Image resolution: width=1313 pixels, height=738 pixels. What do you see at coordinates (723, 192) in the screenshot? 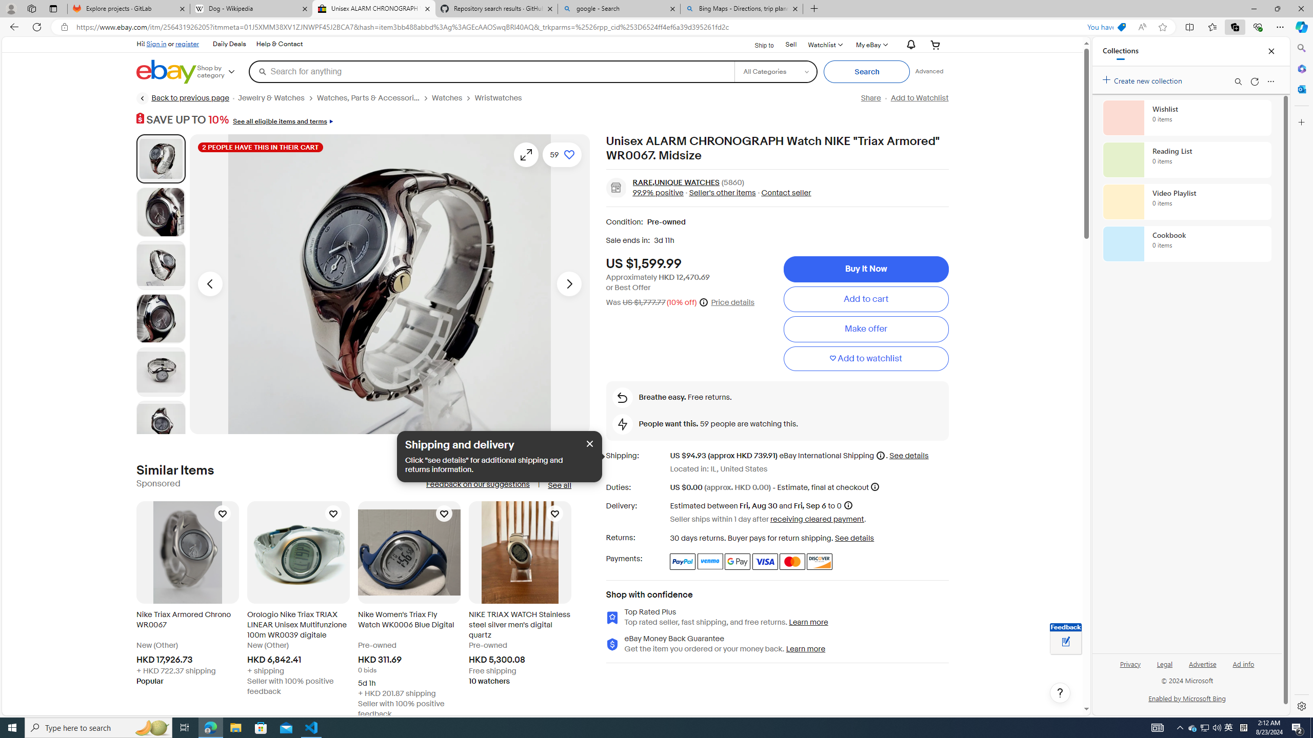
I see `Seller's other items` at bounding box center [723, 192].